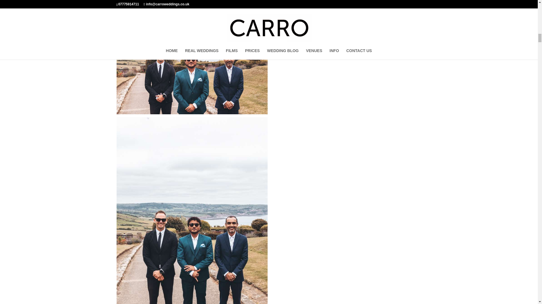 Image resolution: width=542 pixels, height=304 pixels. Describe the element at coordinates (192, 5) in the screenshot. I see `080623 Ayya and Elen Raven Hall Photos Socials Web-8` at that location.